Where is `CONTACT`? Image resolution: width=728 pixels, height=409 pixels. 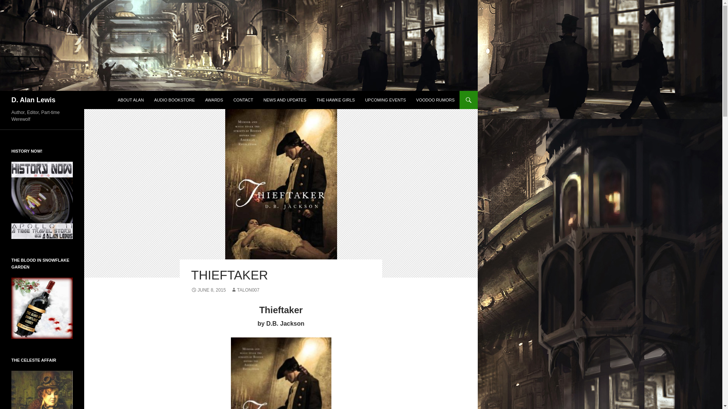 CONTACT is located at coordinates (243, 100).